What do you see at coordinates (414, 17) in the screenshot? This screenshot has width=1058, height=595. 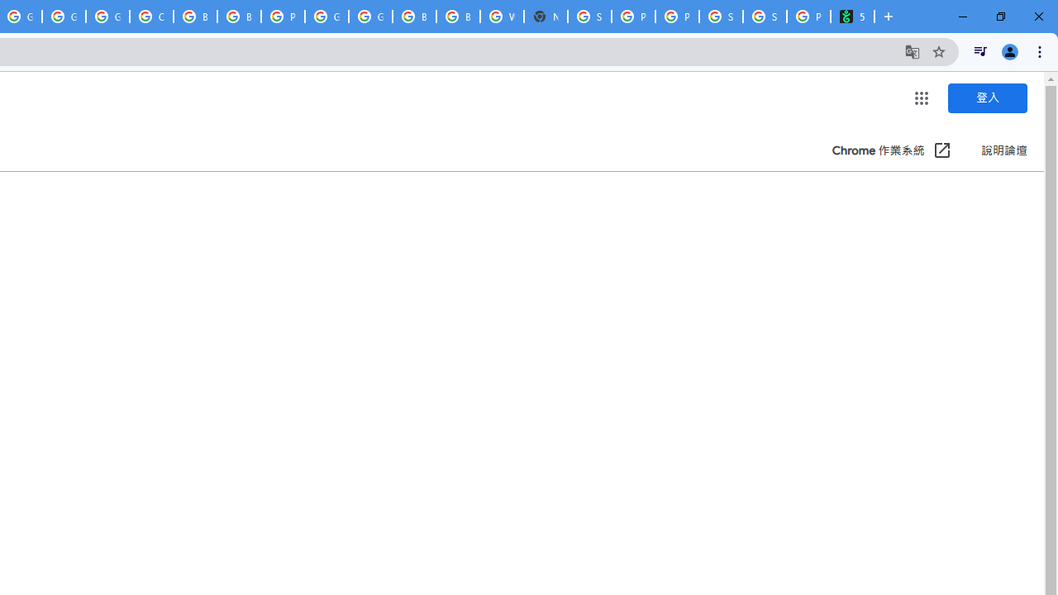 I see `Browse Chrome as a guest - Computer - Google Chrome Help` at bounding box center [414, 17].